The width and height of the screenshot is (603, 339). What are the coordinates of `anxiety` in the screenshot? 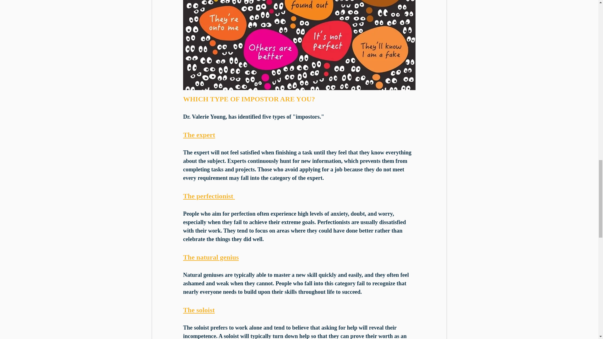 It's located at (339, 213).